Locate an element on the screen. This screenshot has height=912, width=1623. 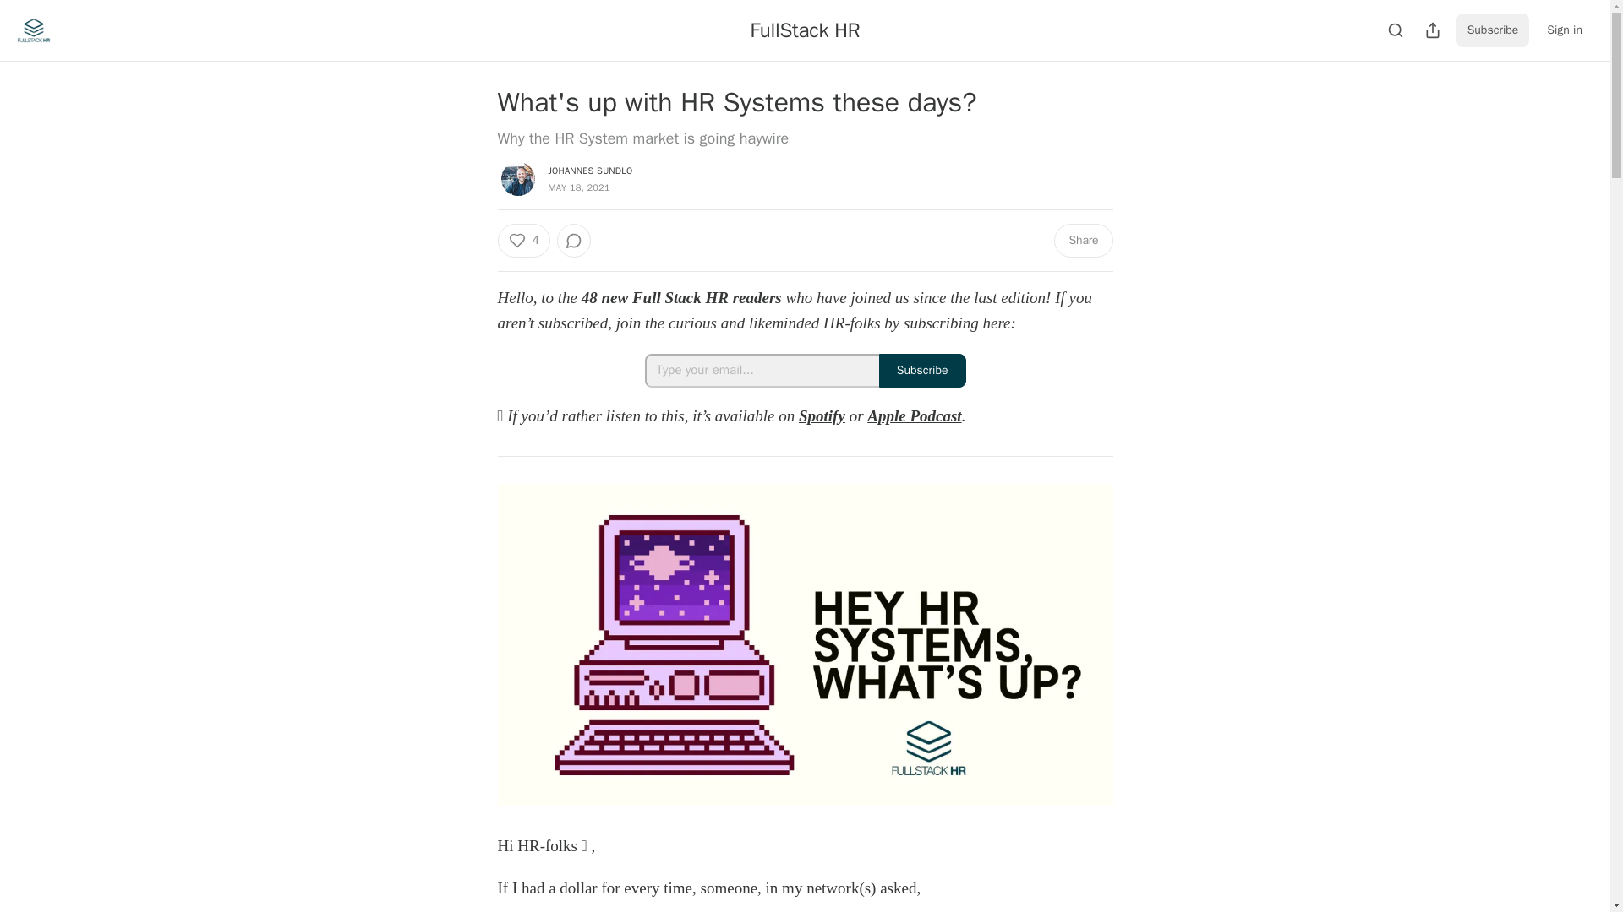
FullStack HR is located at coordinates (805, 30).